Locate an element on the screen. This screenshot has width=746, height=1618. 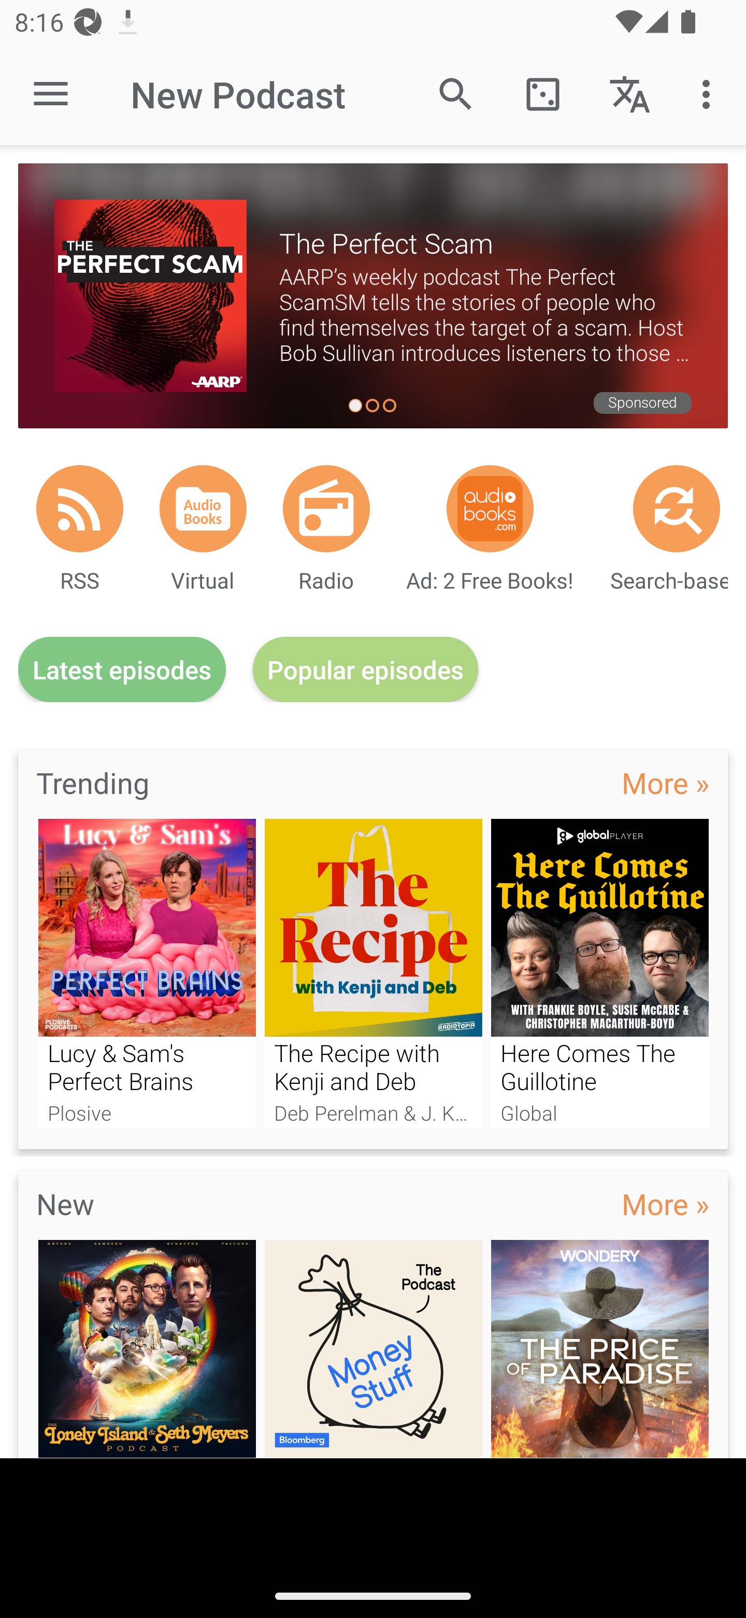
Latest episodes is located at coordinates (122, 670).